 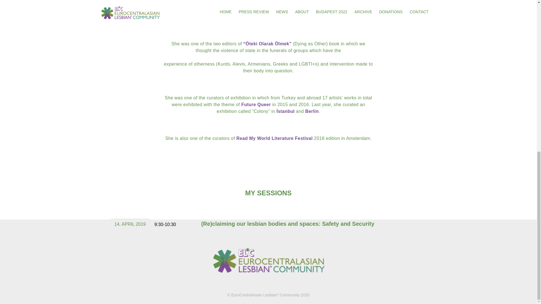 I want to click on Berlin, so click(x=312, y=111).